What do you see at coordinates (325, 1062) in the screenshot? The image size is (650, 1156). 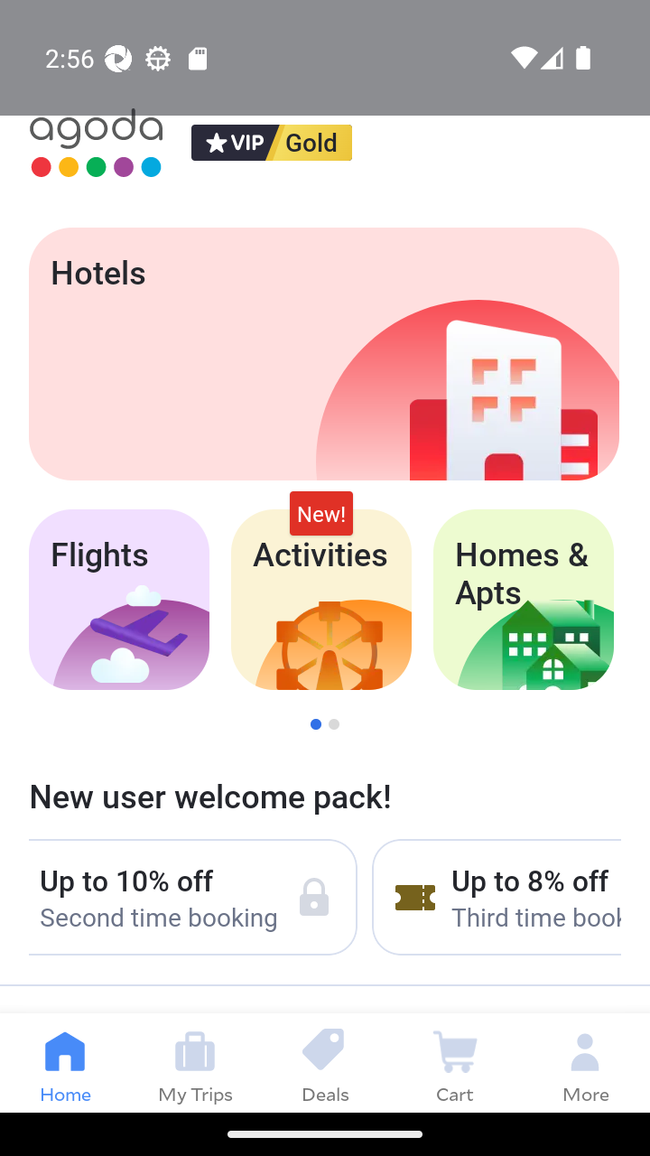 I see `Deals` at bounding box center [325, 1062].